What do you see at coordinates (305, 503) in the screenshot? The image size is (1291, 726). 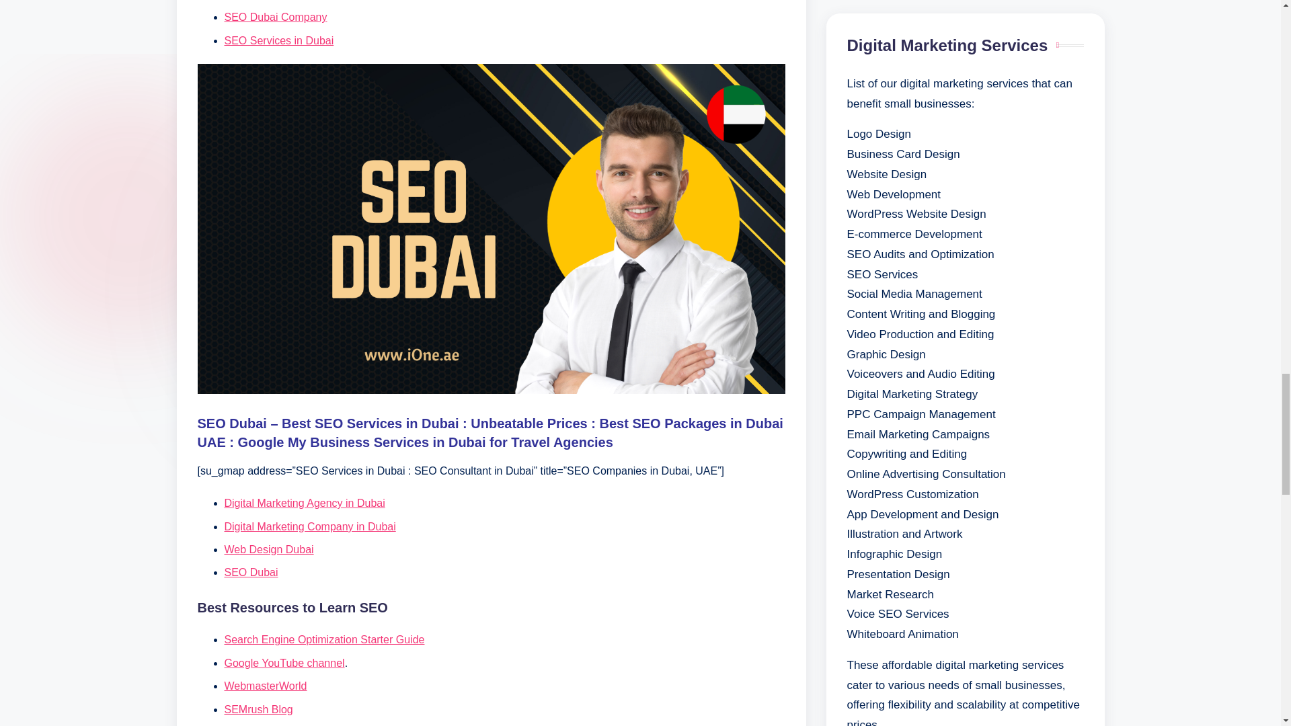 I see `Digital Marketing Agency in Dubai` at bounding box center [305, 503].